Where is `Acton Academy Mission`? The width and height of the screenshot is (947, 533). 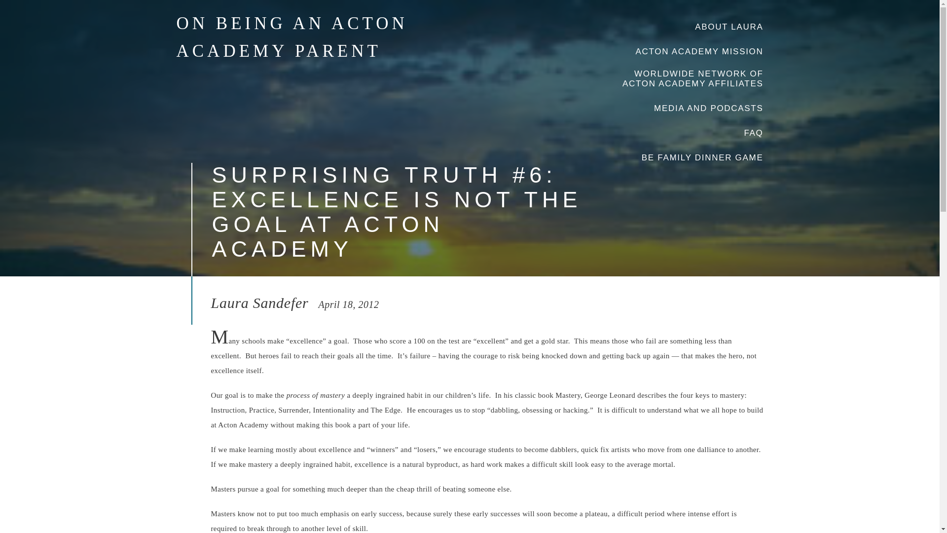
Acton Academy Mission is located at coordinates (699, 51).